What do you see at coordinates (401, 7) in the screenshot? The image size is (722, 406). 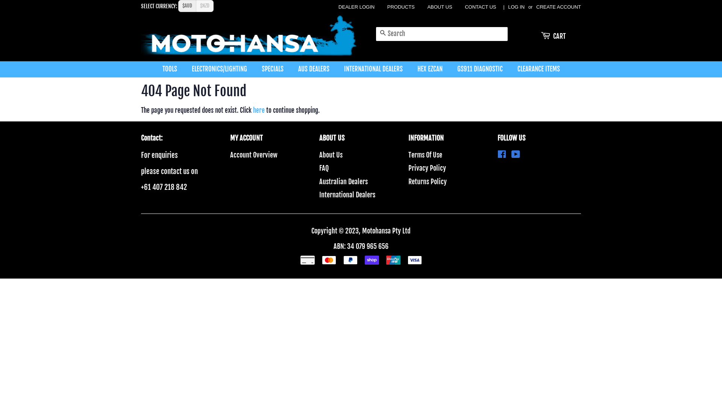 I see `PRODUCTS` at bounding box center [401, 7].